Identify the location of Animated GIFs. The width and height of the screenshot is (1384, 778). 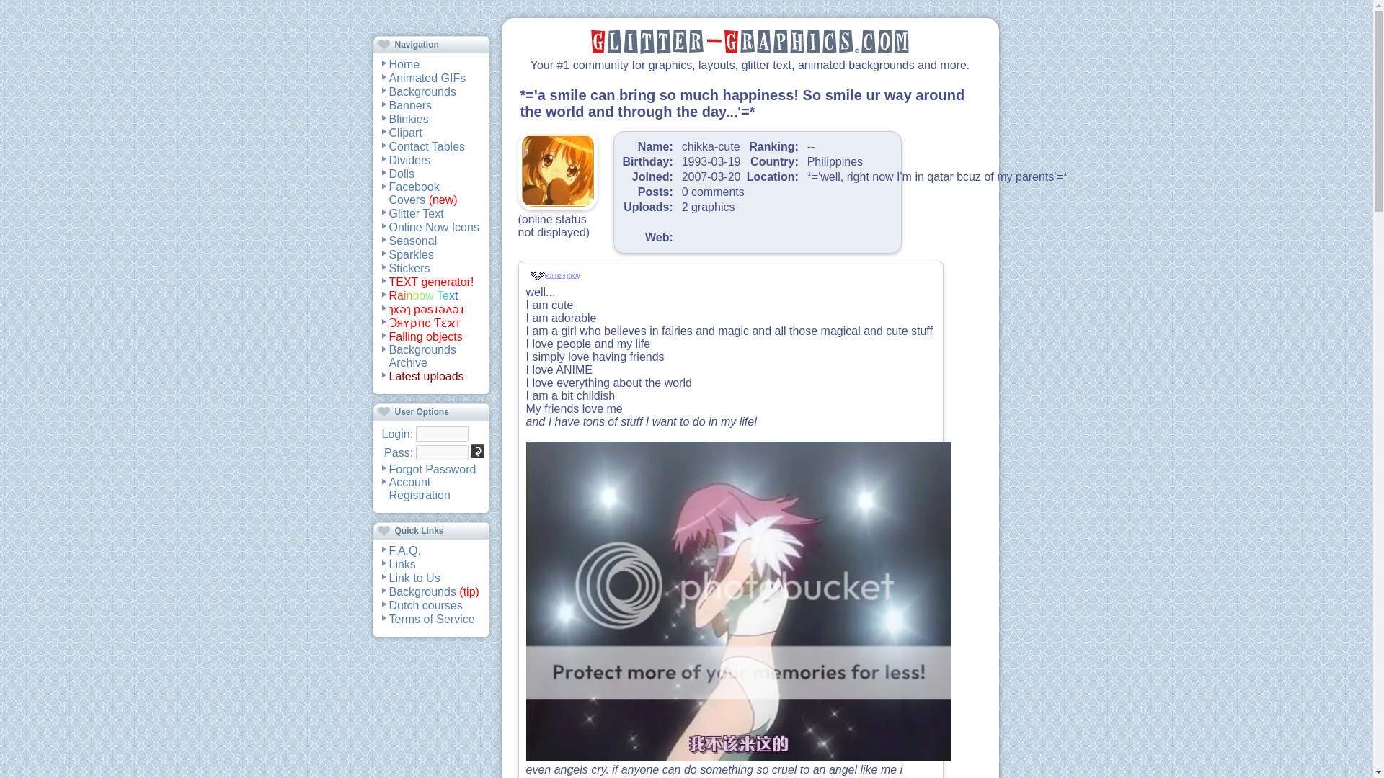
(427, 78).